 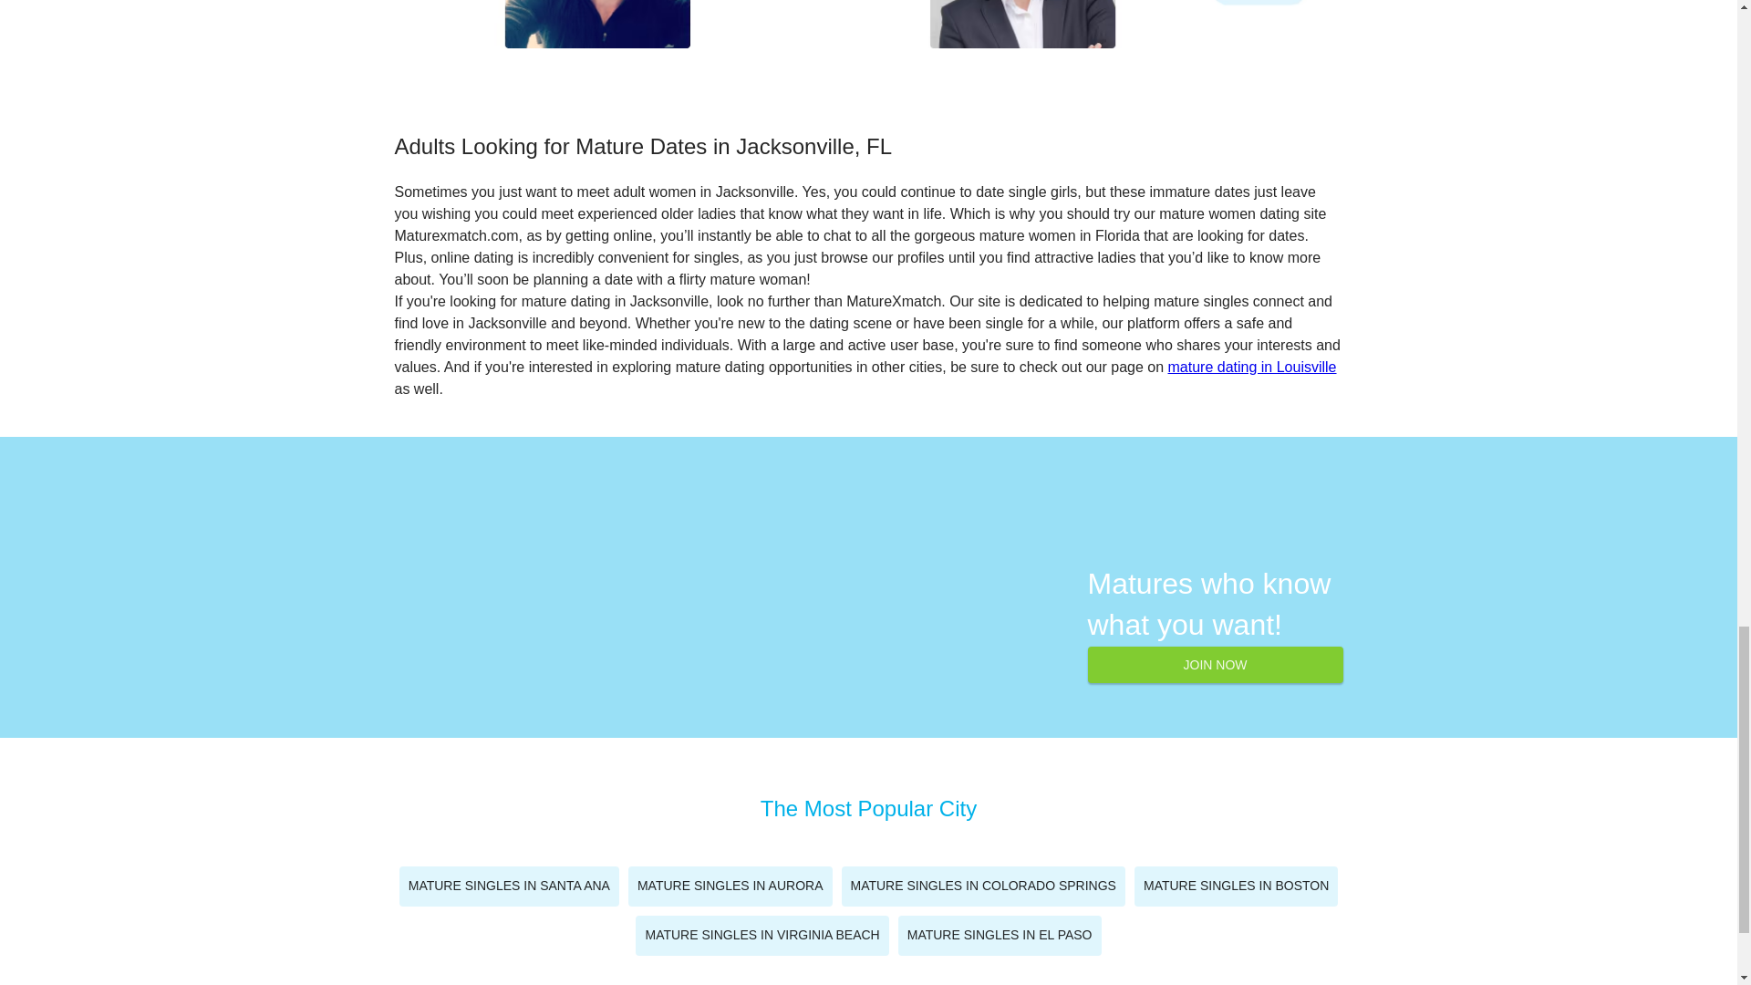 What do you see at coordinates (730, 886) in the screenshot?
I see `Mature Singles in Aurora` at bounding box center [730, 886].